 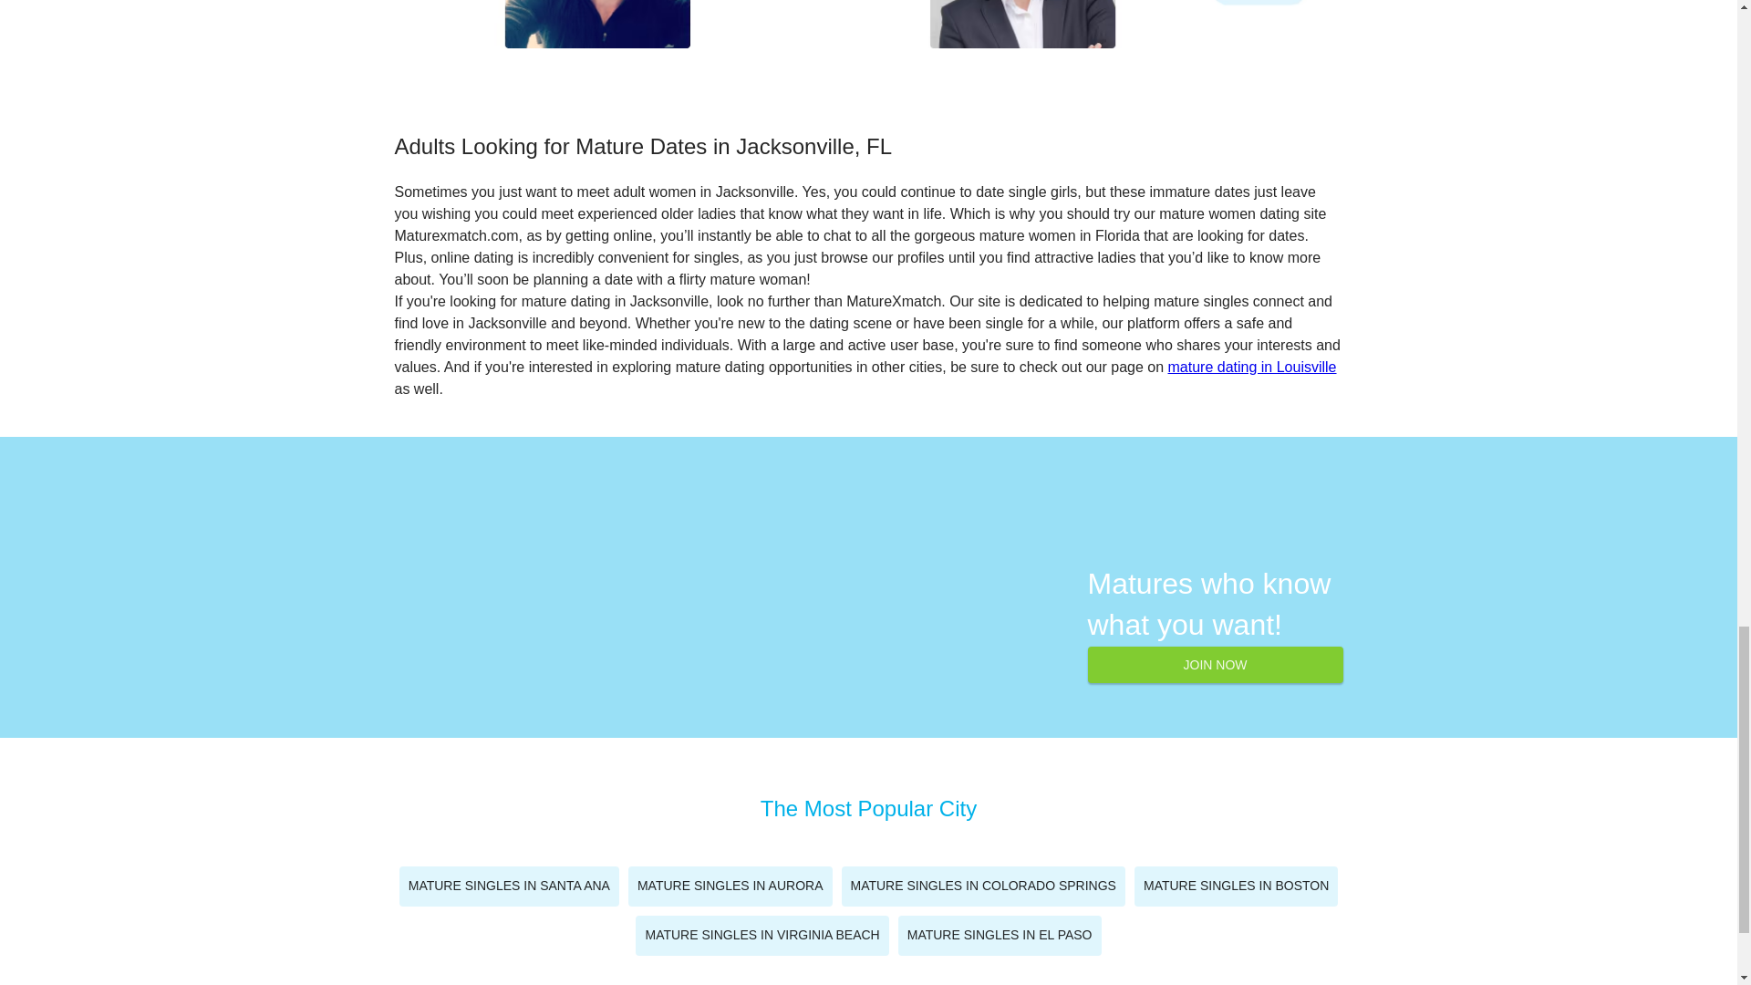 What do you see at coordinates (730, 886) in the screenshot?
I see `Mature Singles in Aurora` at bounding box center [730, 886].